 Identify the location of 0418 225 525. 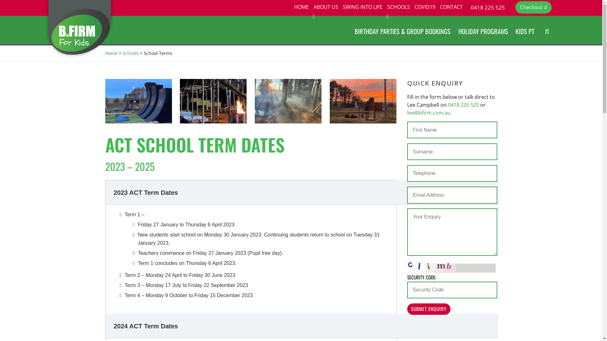
(487, 7).